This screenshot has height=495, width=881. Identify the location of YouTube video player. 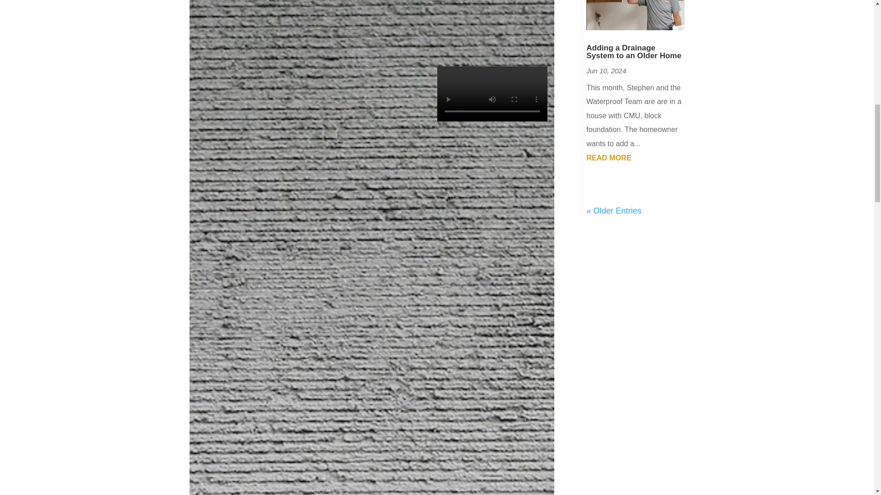
(371, 21).